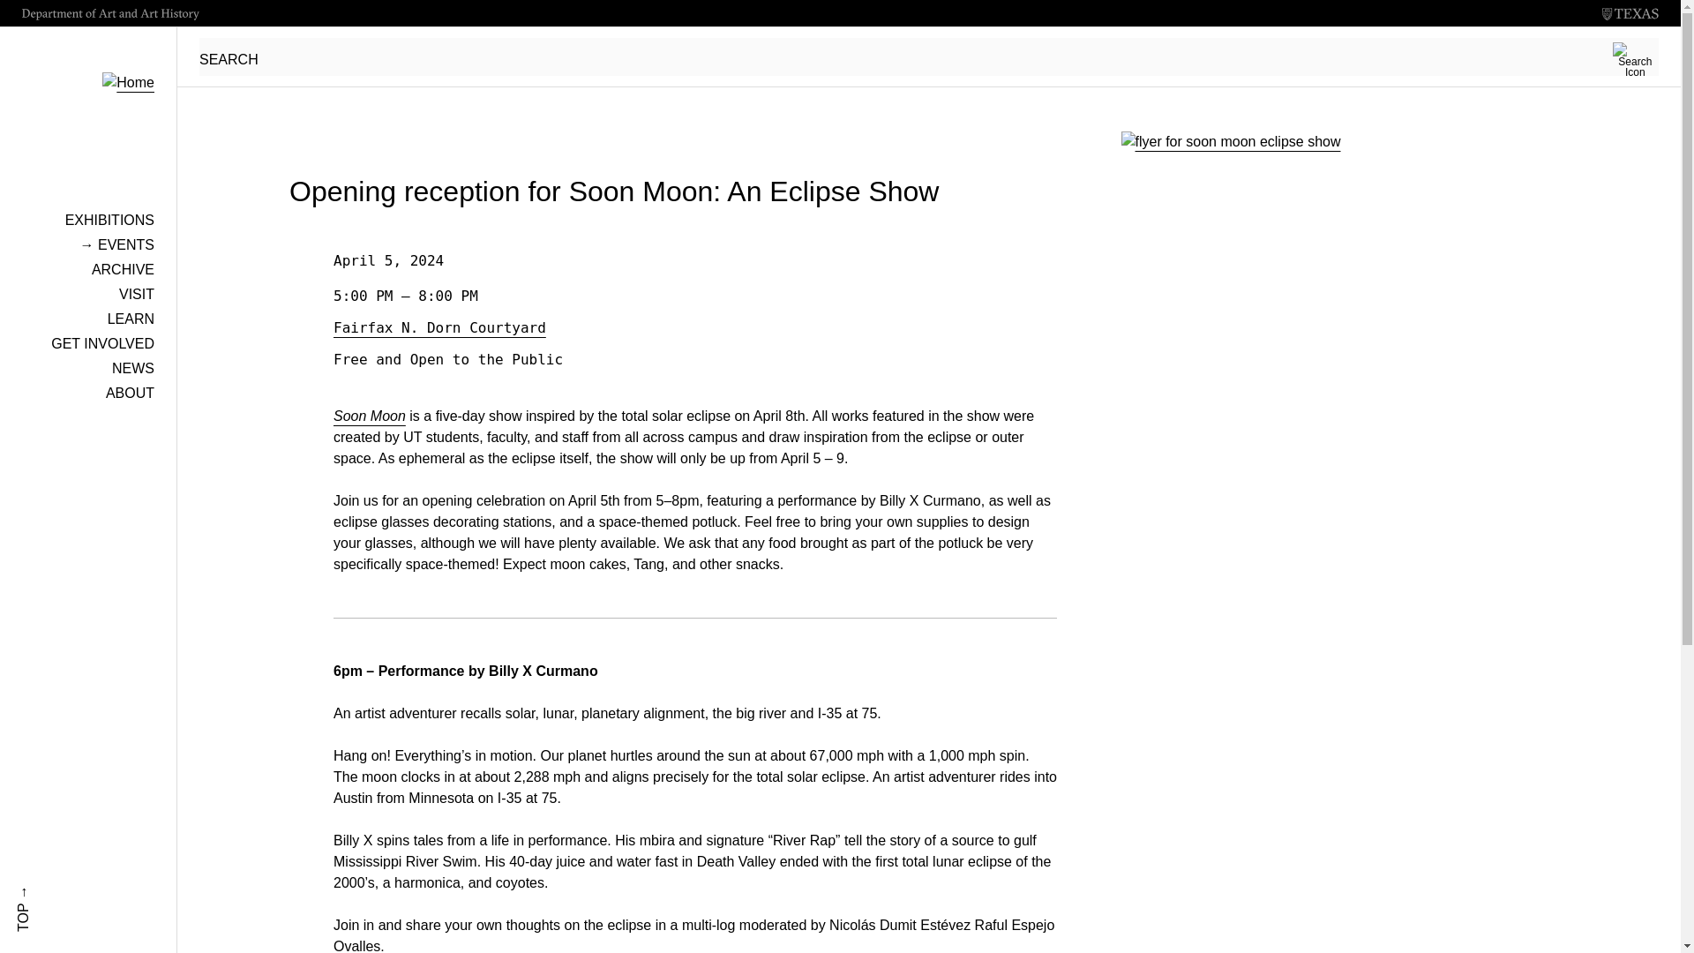 The image size is (1694, 953). Describe the element at coordinates (136, 295) in the screenshot. I see `VISIT` at that location.